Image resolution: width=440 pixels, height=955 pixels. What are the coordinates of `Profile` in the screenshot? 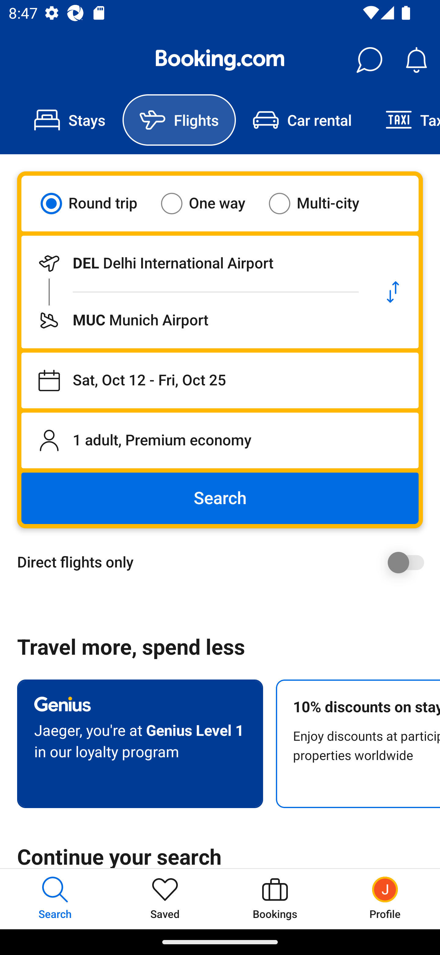 It's located at (385, 899).